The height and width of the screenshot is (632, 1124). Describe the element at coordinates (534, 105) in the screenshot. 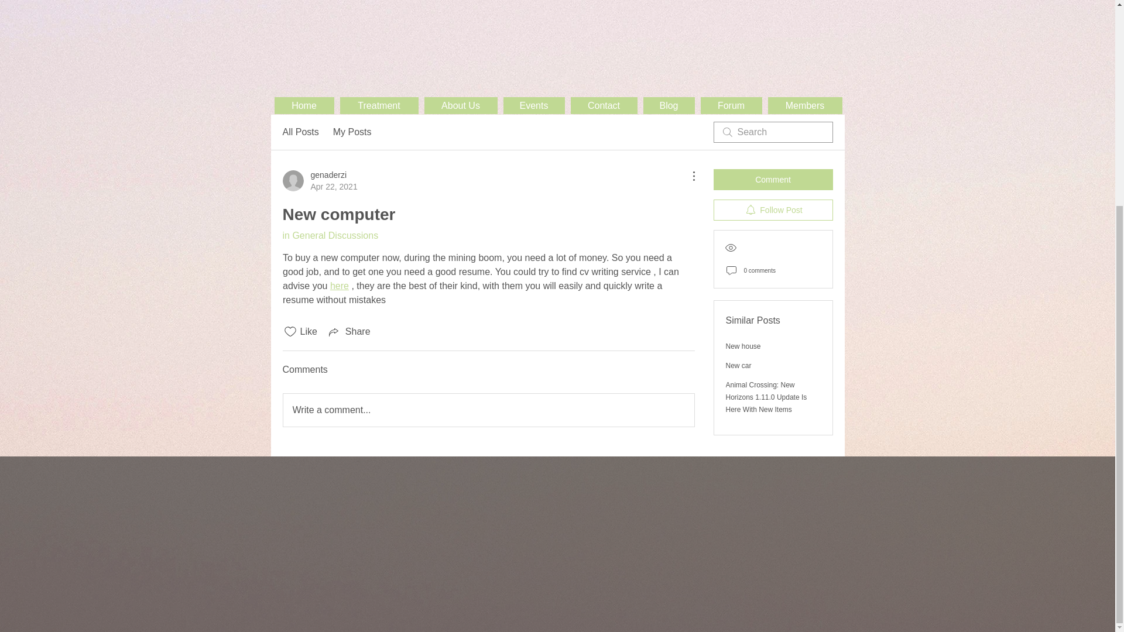

I see `Write a comment...` at that location.